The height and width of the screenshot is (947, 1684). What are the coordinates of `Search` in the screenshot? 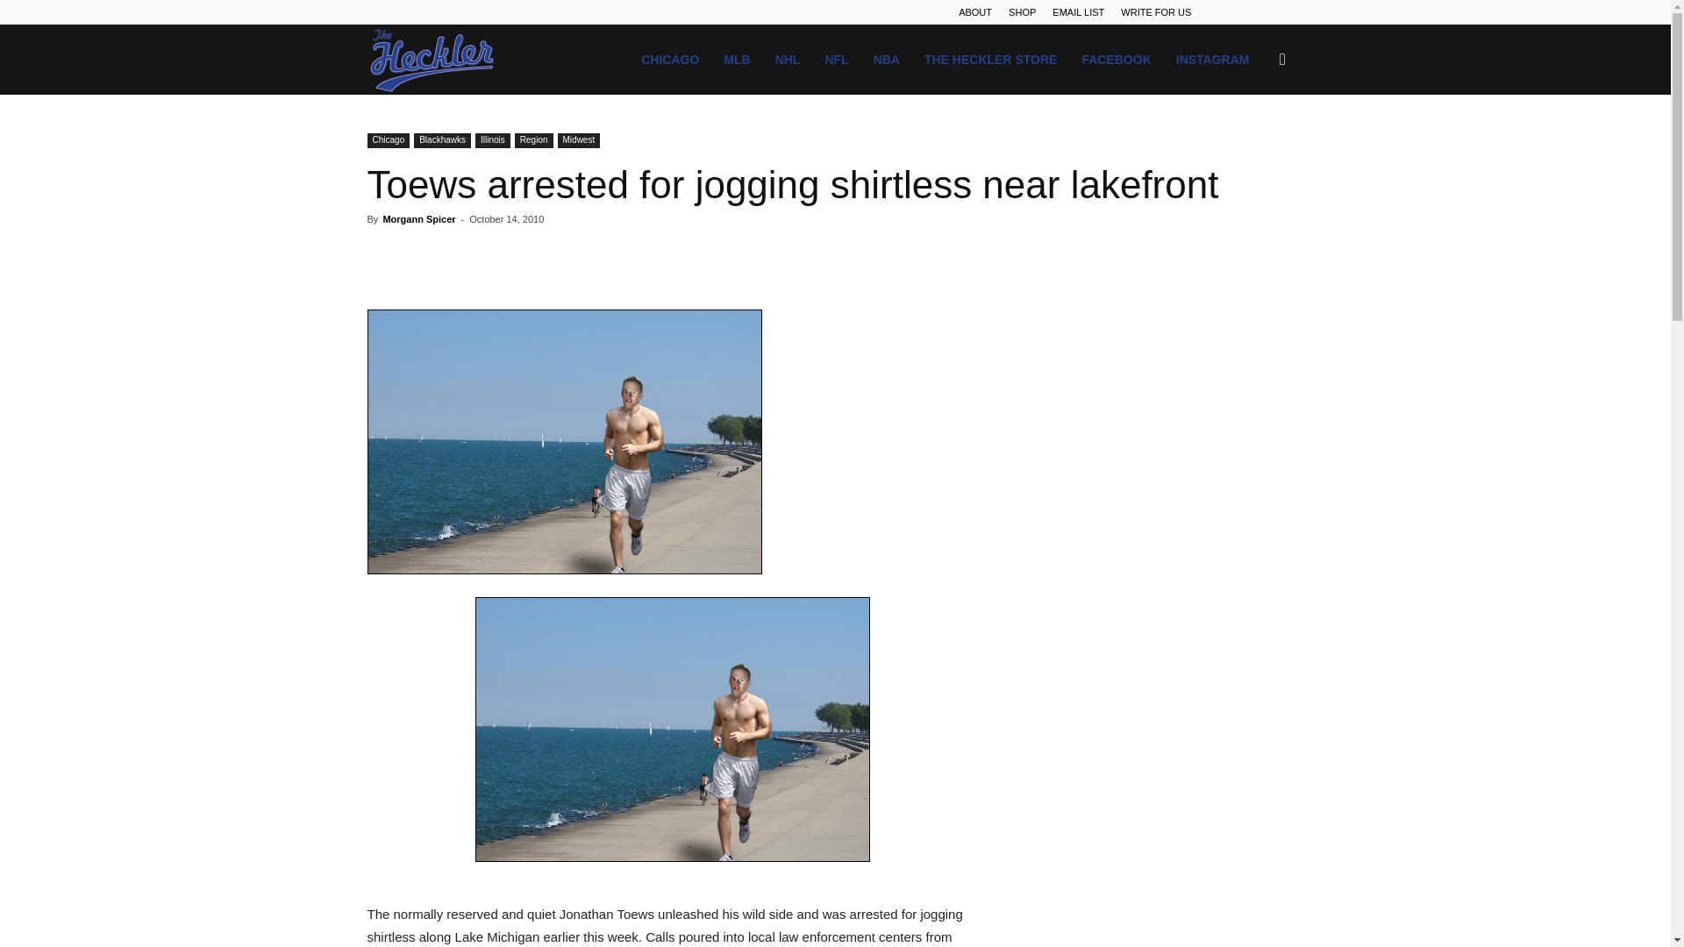 It's located at (1254, 144).